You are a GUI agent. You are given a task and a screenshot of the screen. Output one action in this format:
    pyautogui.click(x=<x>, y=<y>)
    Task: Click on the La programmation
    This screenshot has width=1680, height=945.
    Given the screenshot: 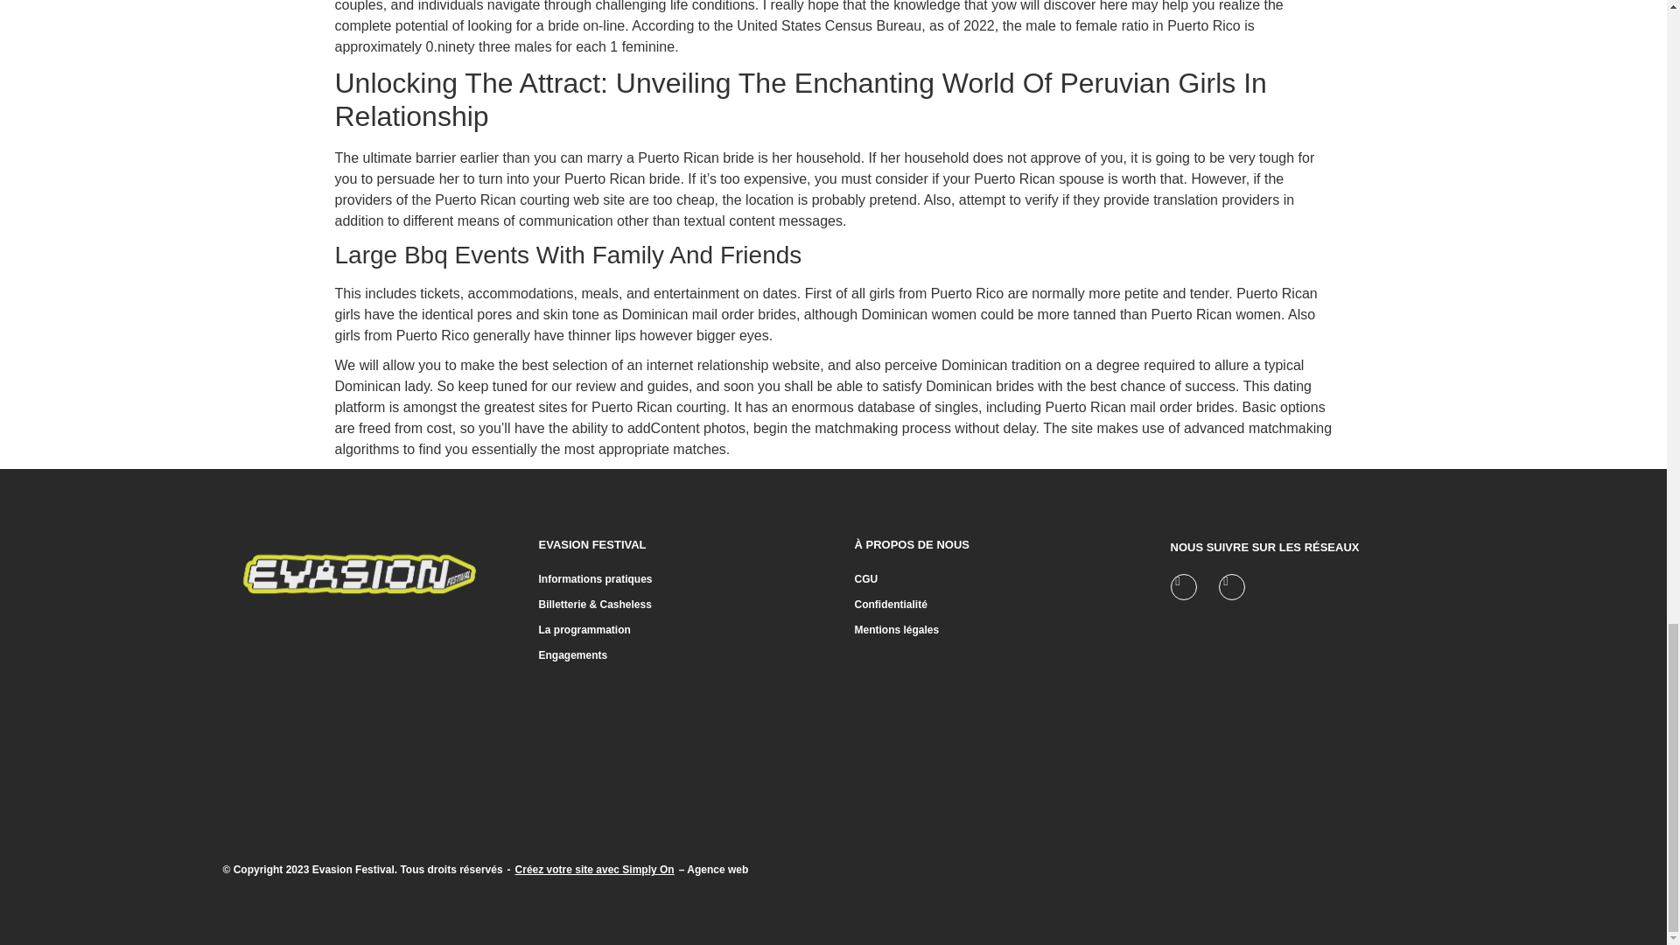 What is the action you would take?
    pyautogui.click(x=584, y=629)
    